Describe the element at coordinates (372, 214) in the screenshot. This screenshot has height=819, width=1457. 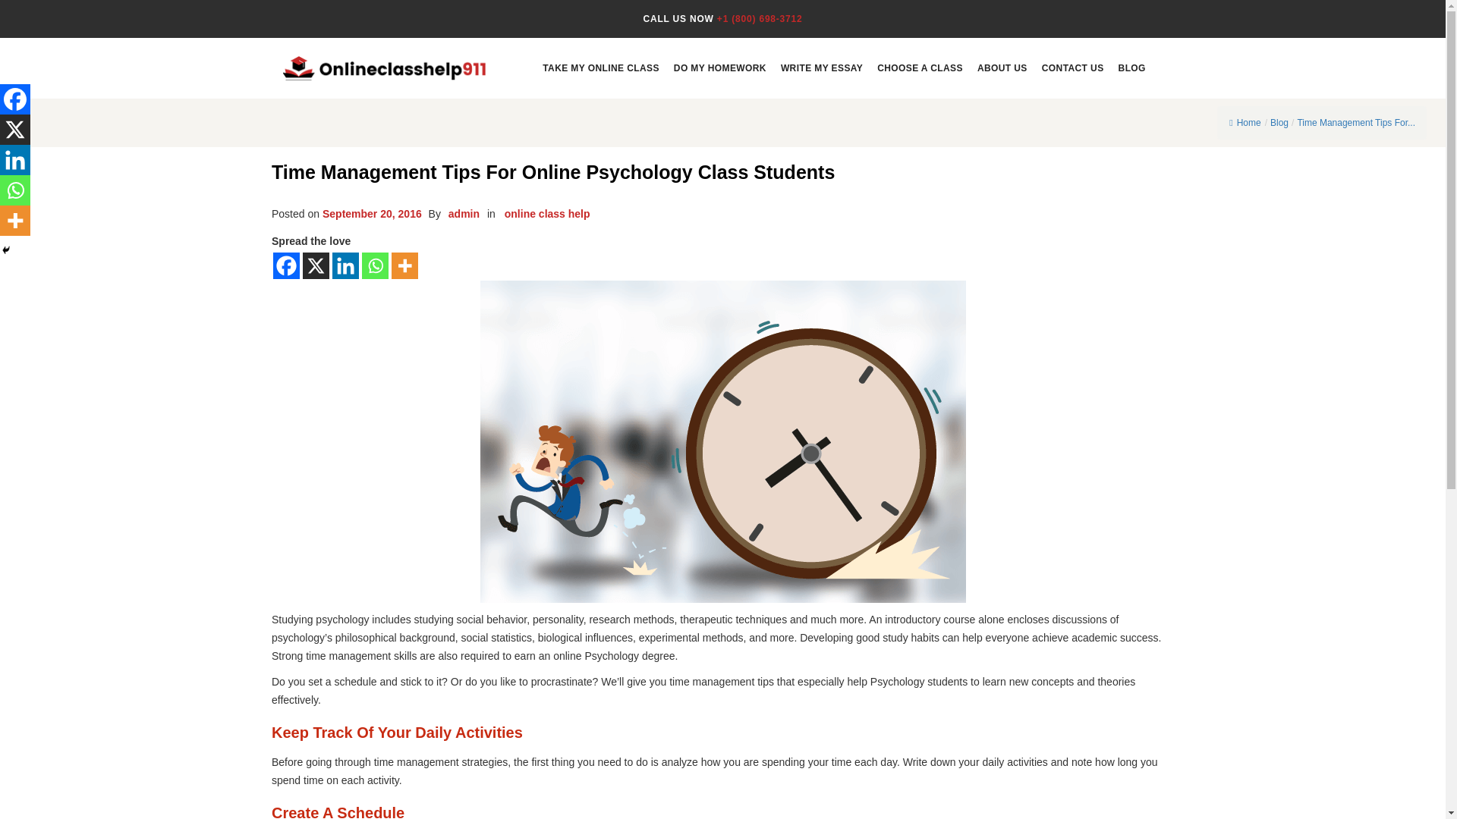
I see `September 20, 2016` at that location.